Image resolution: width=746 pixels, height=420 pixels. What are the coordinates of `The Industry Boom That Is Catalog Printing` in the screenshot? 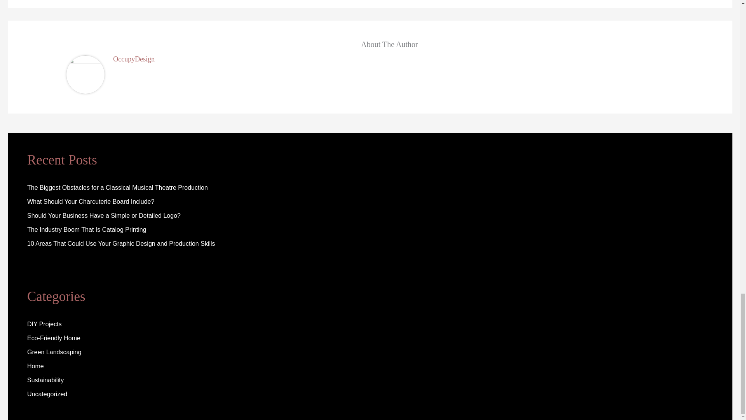 It's located at (86, 229).